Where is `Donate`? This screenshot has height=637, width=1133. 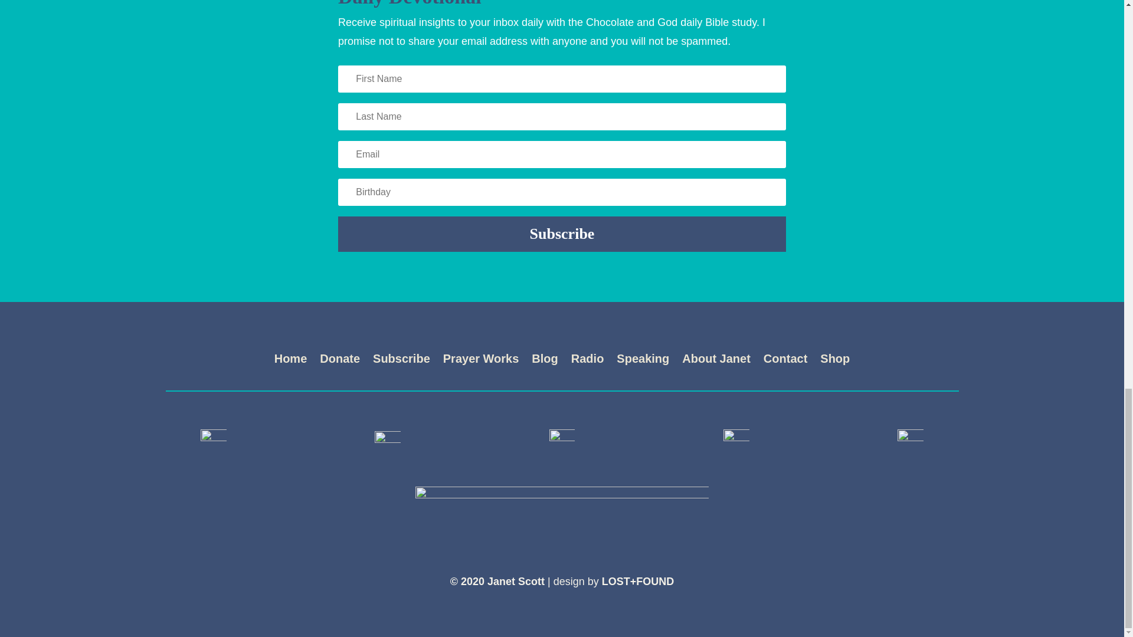
Donate is located at coordinates (340, 361).